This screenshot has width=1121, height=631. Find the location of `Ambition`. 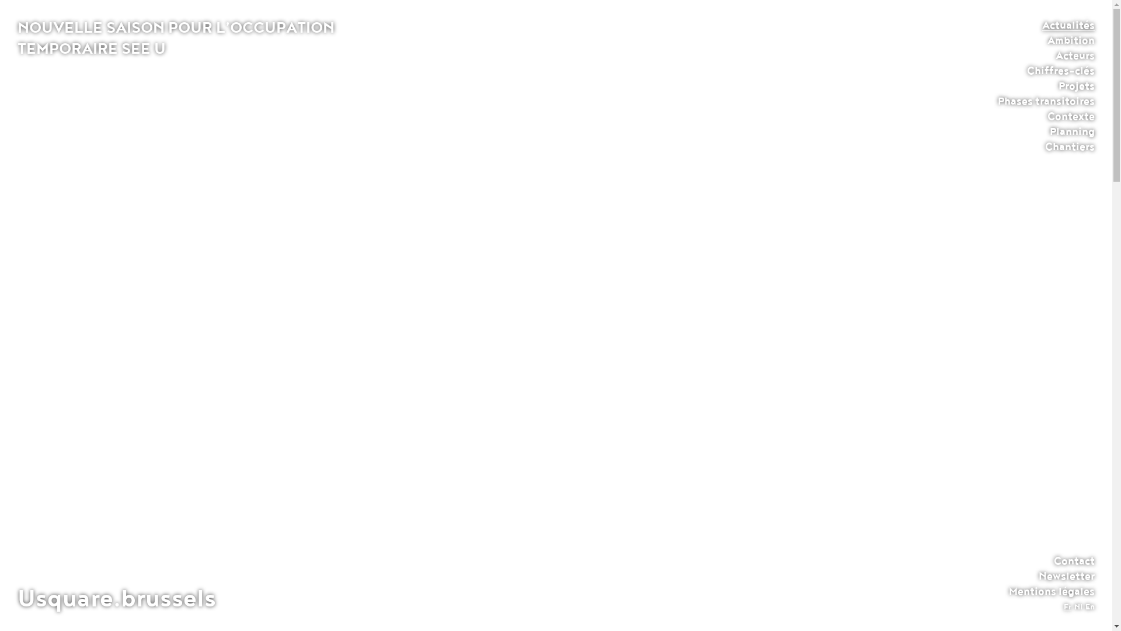

Ambition is located at coordinates (1071, 40).